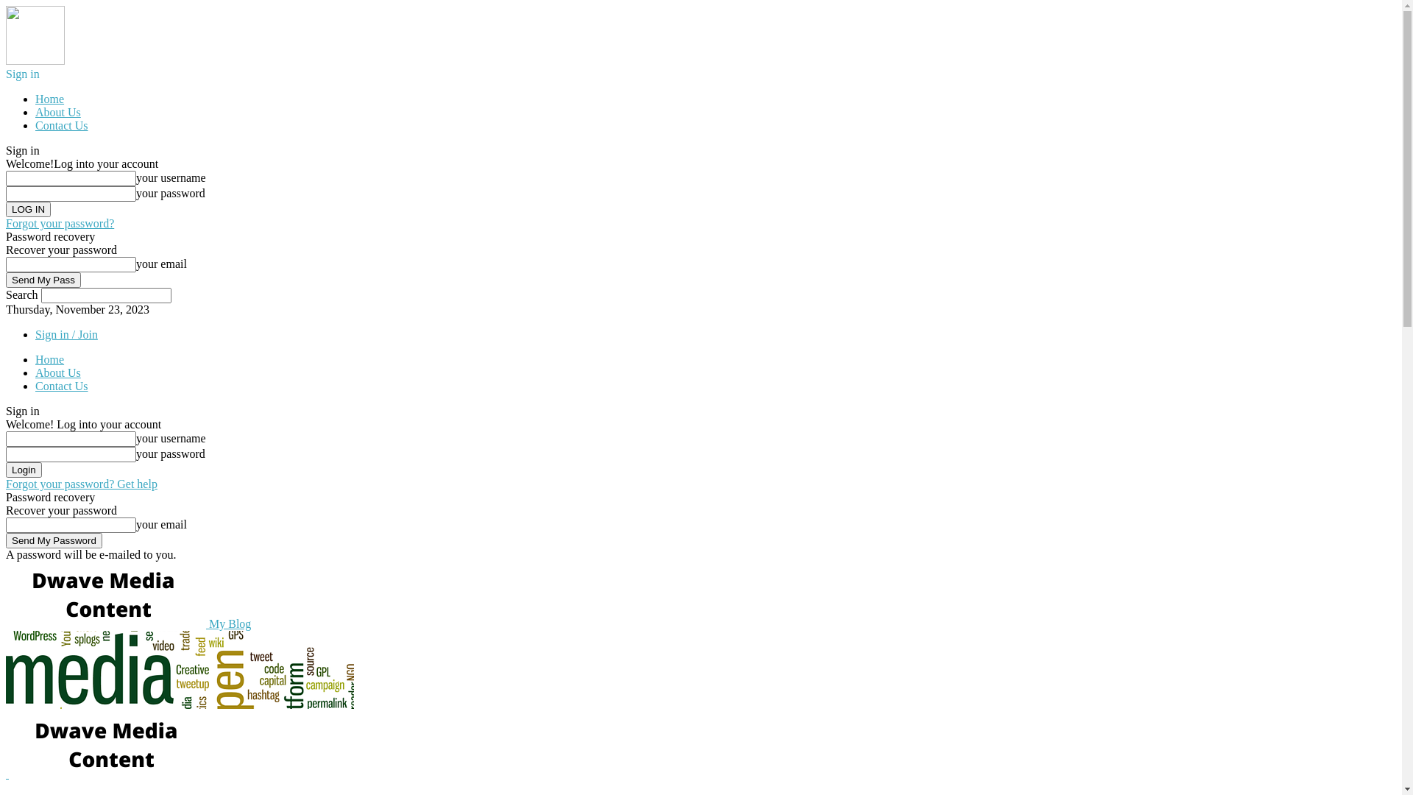 Image resolution: width=1413 pixels, height=795 pixels. What do you see at coordinates (58, 372) in the screenshot?
I see `About Us` at bounding box center [58, 372].